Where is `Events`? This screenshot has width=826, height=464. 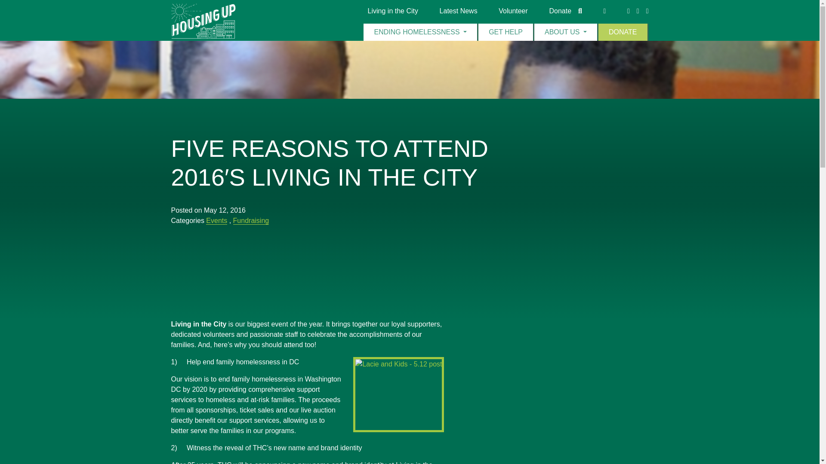 Events is located at coordinates (216, 221).